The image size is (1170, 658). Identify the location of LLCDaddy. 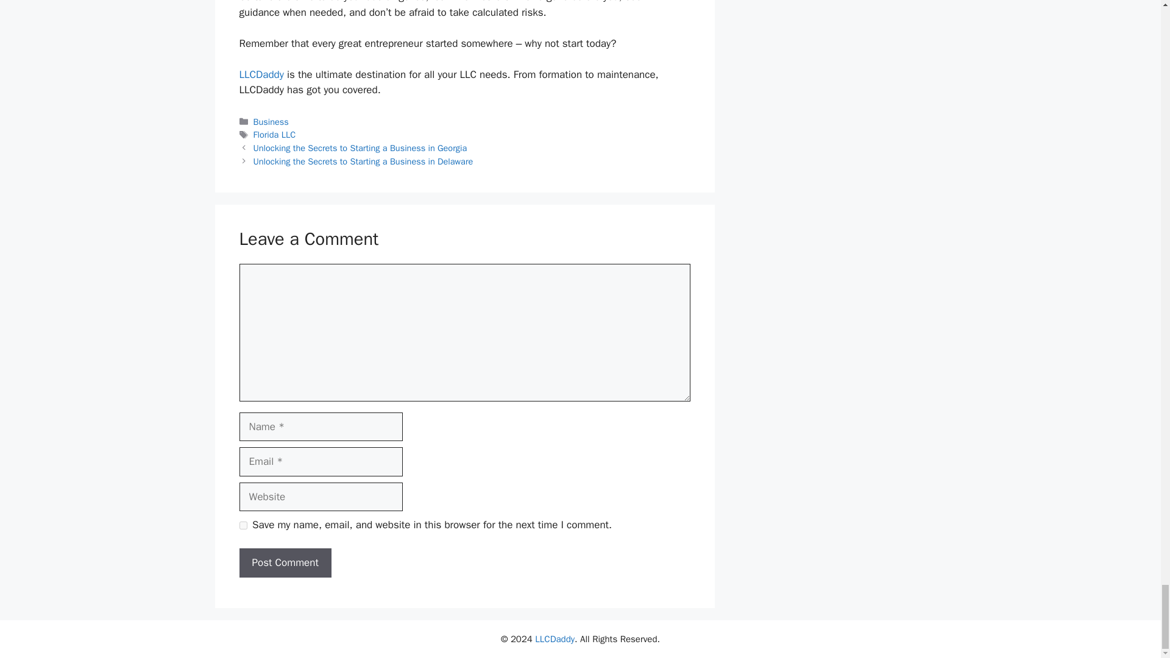
(261, 74).